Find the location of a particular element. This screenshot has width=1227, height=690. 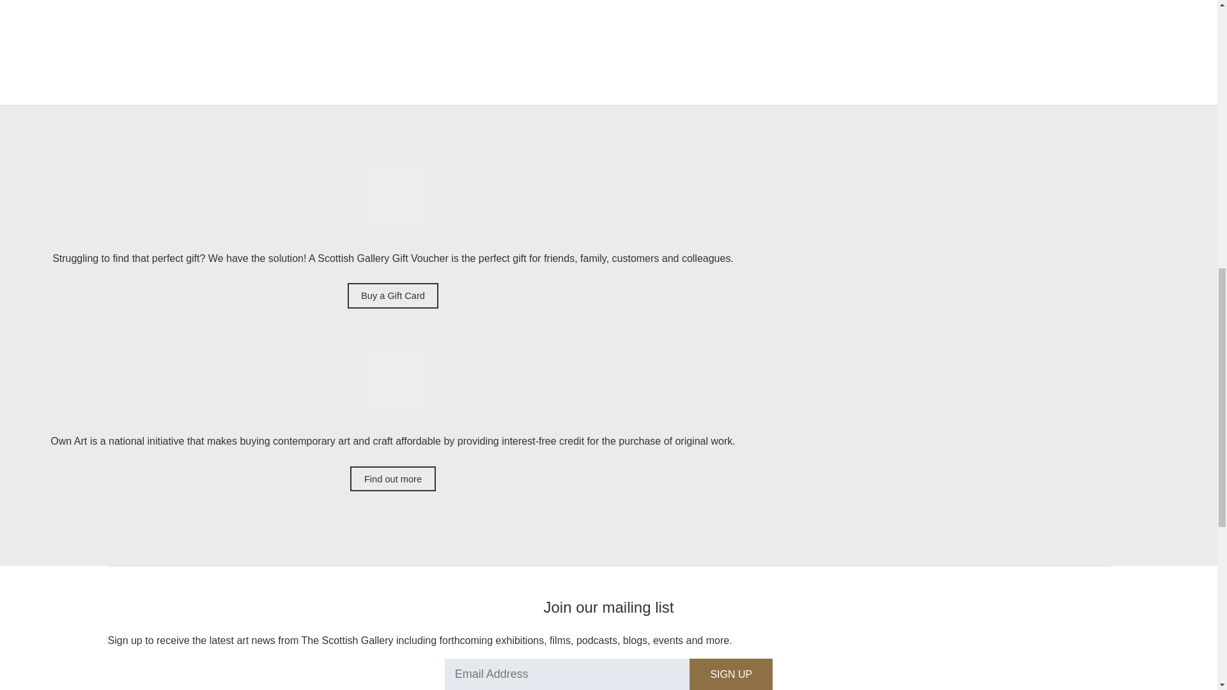

SIGN UP is located at coordinates (731, 675).